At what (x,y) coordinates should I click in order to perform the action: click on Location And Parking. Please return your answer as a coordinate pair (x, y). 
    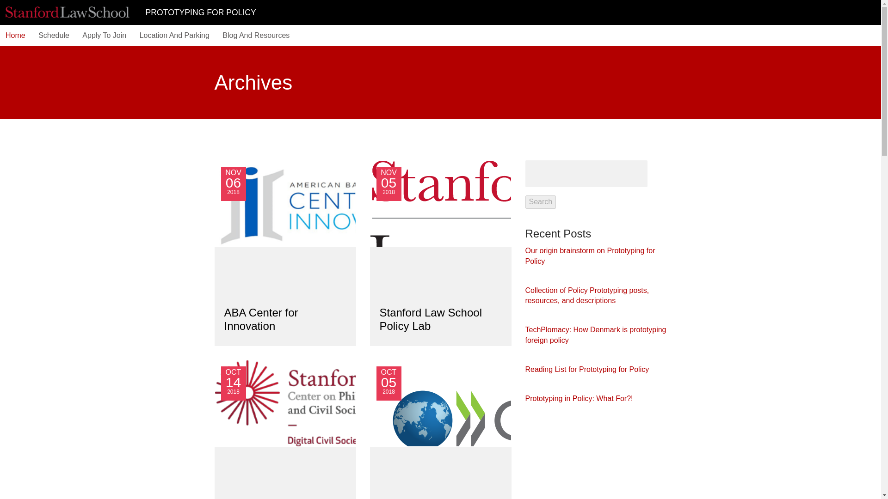
    Looking at the image, I should click on (541, 202).